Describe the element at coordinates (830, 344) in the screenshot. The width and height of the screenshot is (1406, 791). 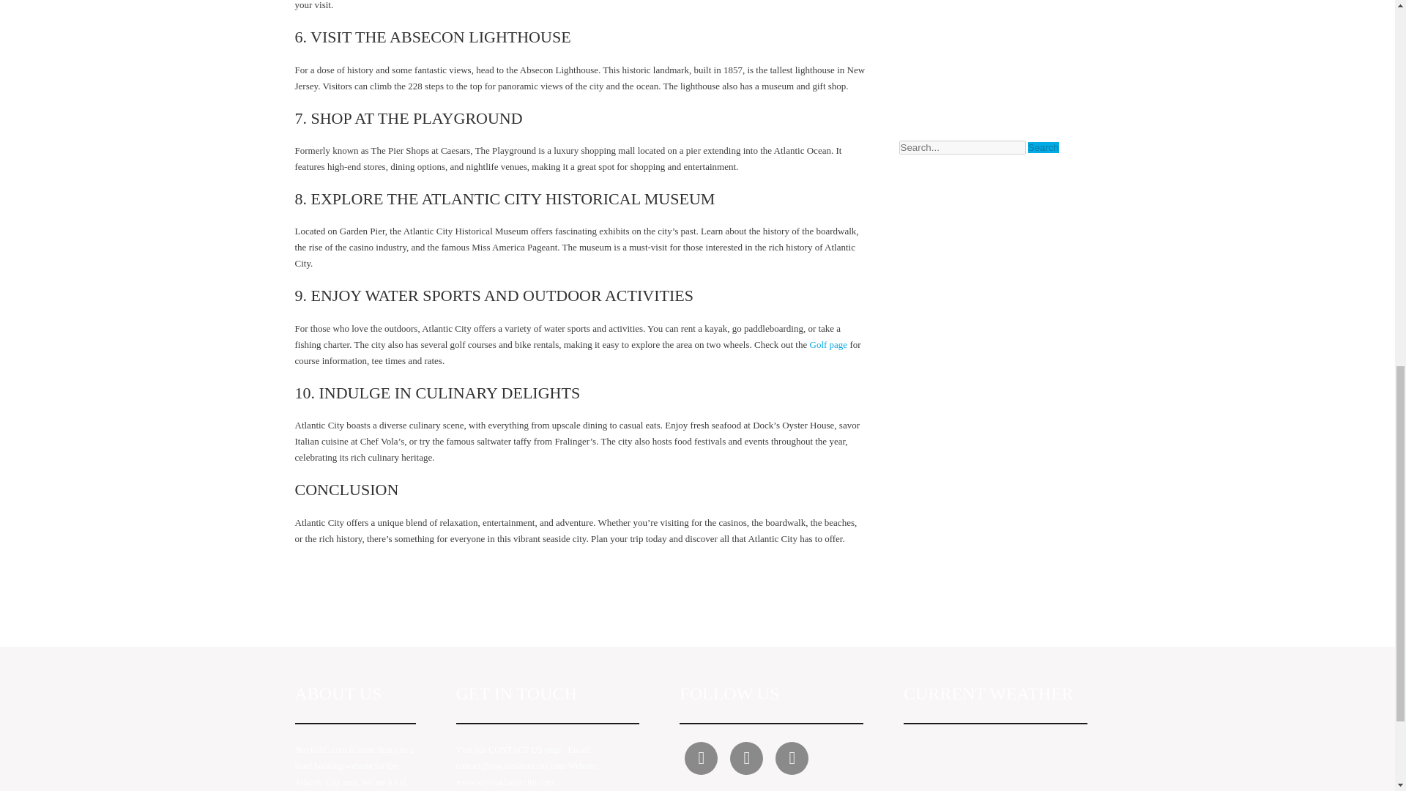
I see `Golf page` at that location.